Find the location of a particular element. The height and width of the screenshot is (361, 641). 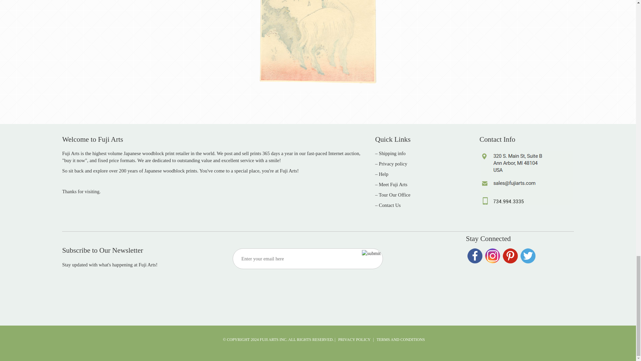

Tour Our Office is located at coordinates (394, 195).